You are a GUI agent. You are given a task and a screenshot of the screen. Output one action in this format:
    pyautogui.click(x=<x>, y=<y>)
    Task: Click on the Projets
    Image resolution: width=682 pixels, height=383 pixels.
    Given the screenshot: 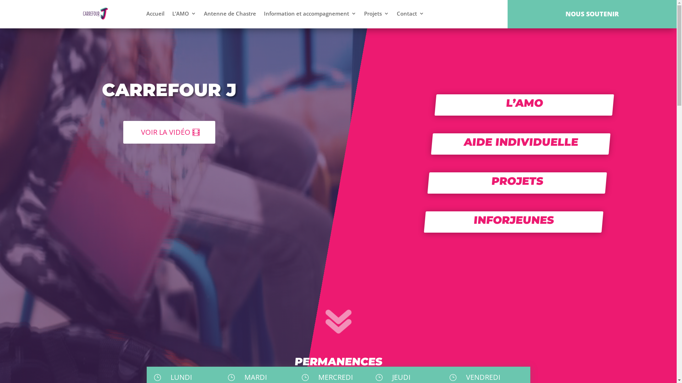 What is the action you would take?
    pyautogui.click(x=377, y=13)
    